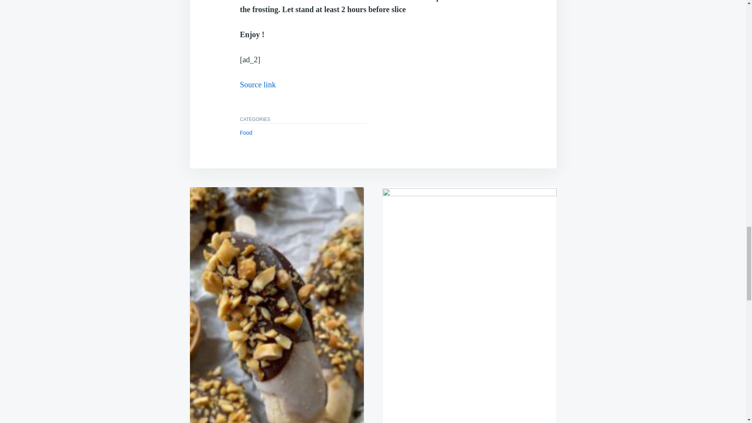  Describe the element at coordinates (246, 132) in the screenshot. I see `Food` at that location.